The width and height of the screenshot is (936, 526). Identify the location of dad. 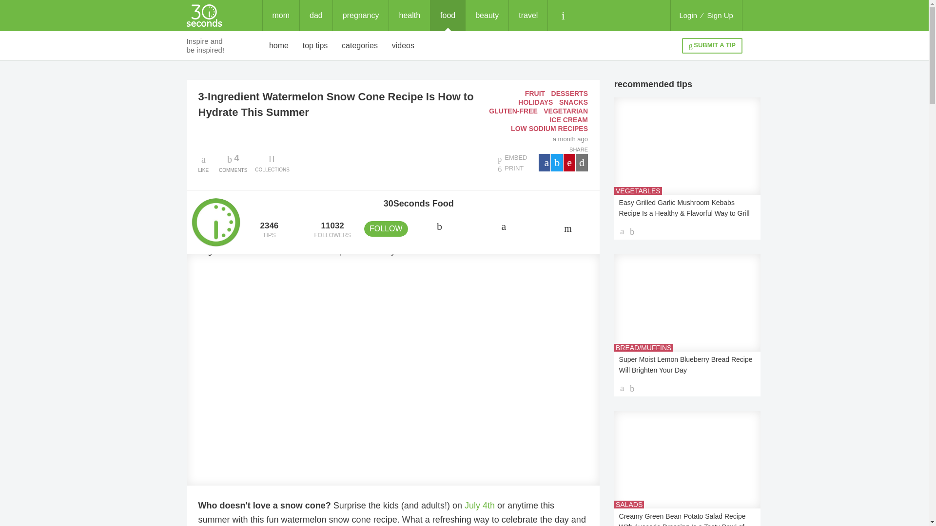
(487, 16).